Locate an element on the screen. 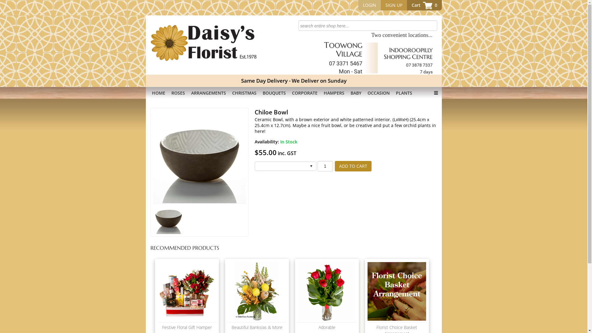 This screenshot has height=333, width=592. PLANTS is located at coordinates (404, 93).